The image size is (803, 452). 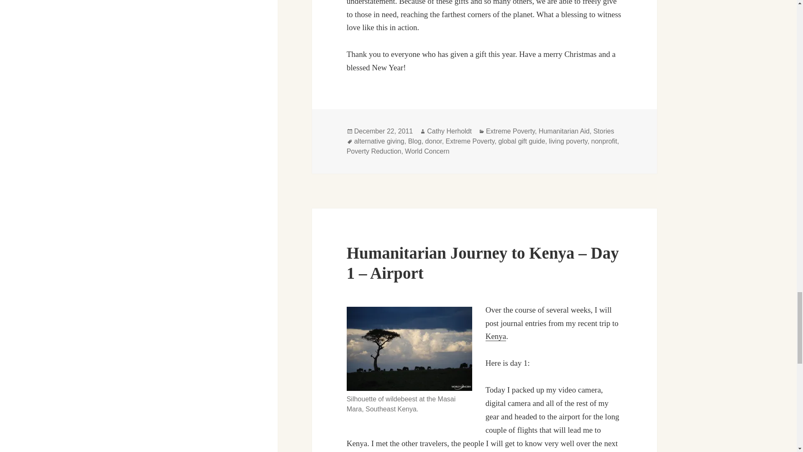 What do you see at coordinates (496, 336) in the screenshot?
I see `kenya, africa` at bounding box center [496, 336].